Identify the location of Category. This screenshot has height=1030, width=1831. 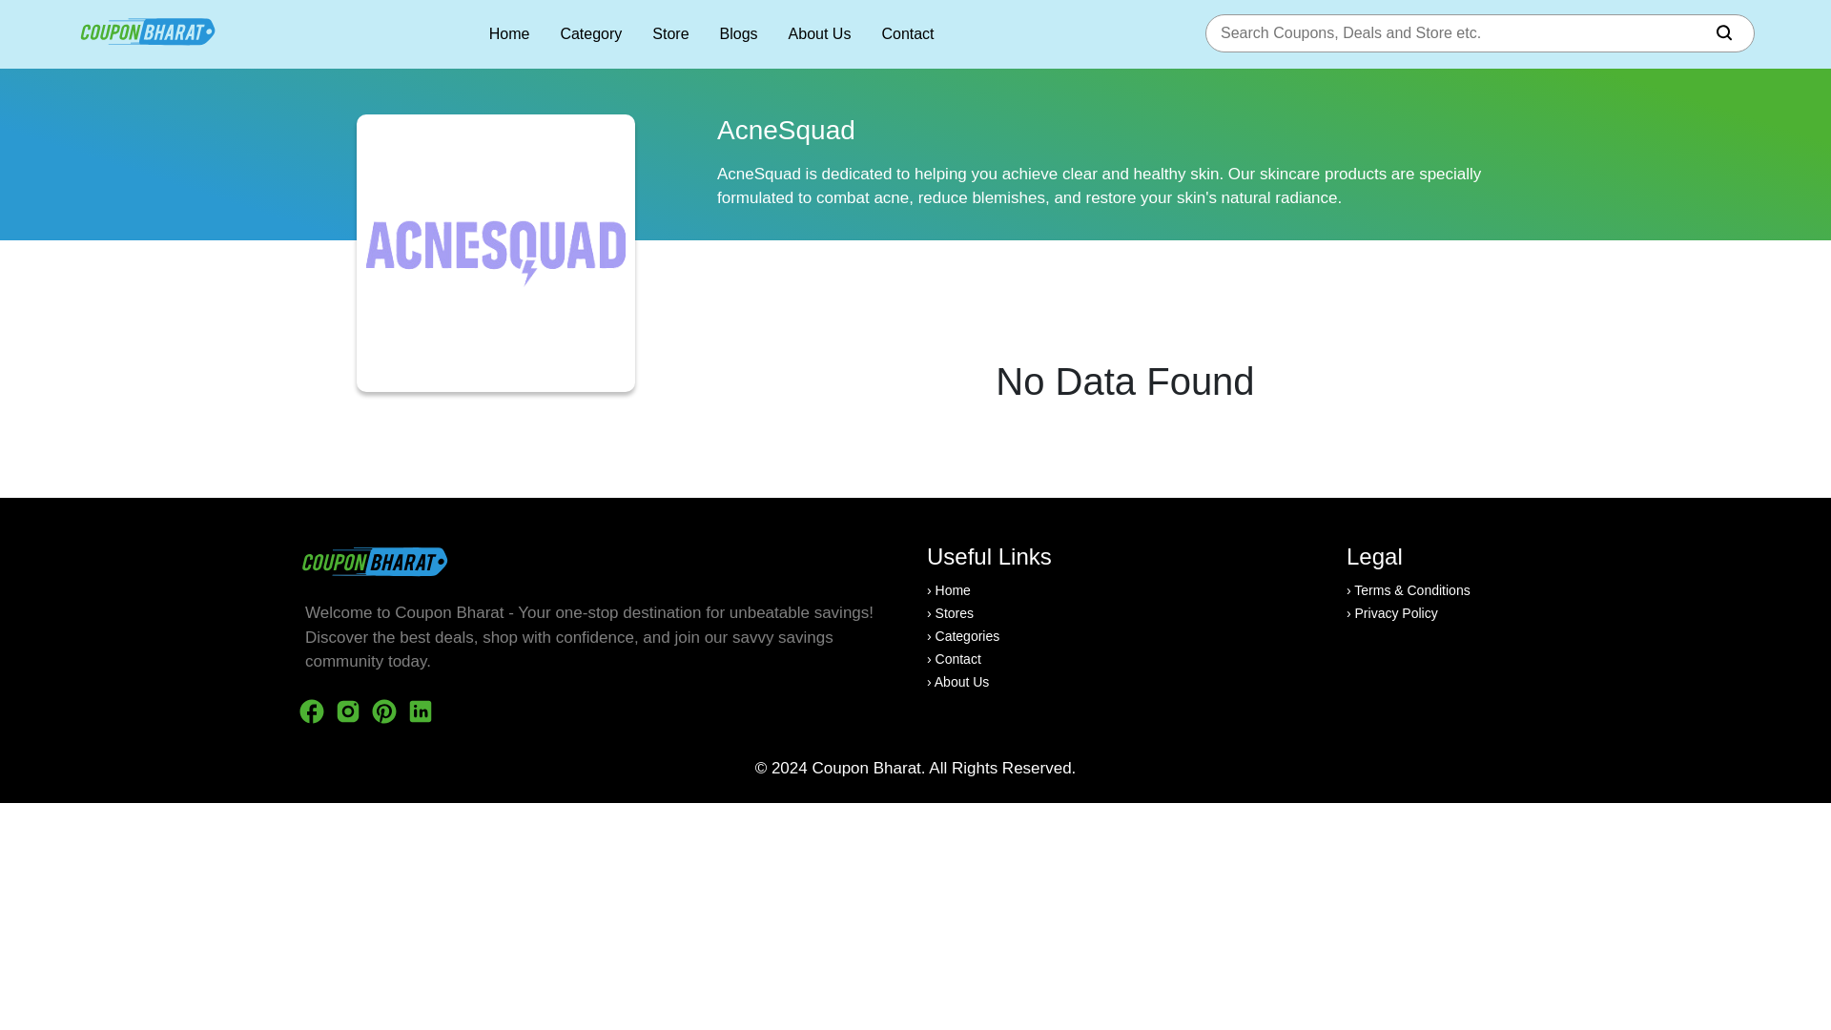
(591, 33).